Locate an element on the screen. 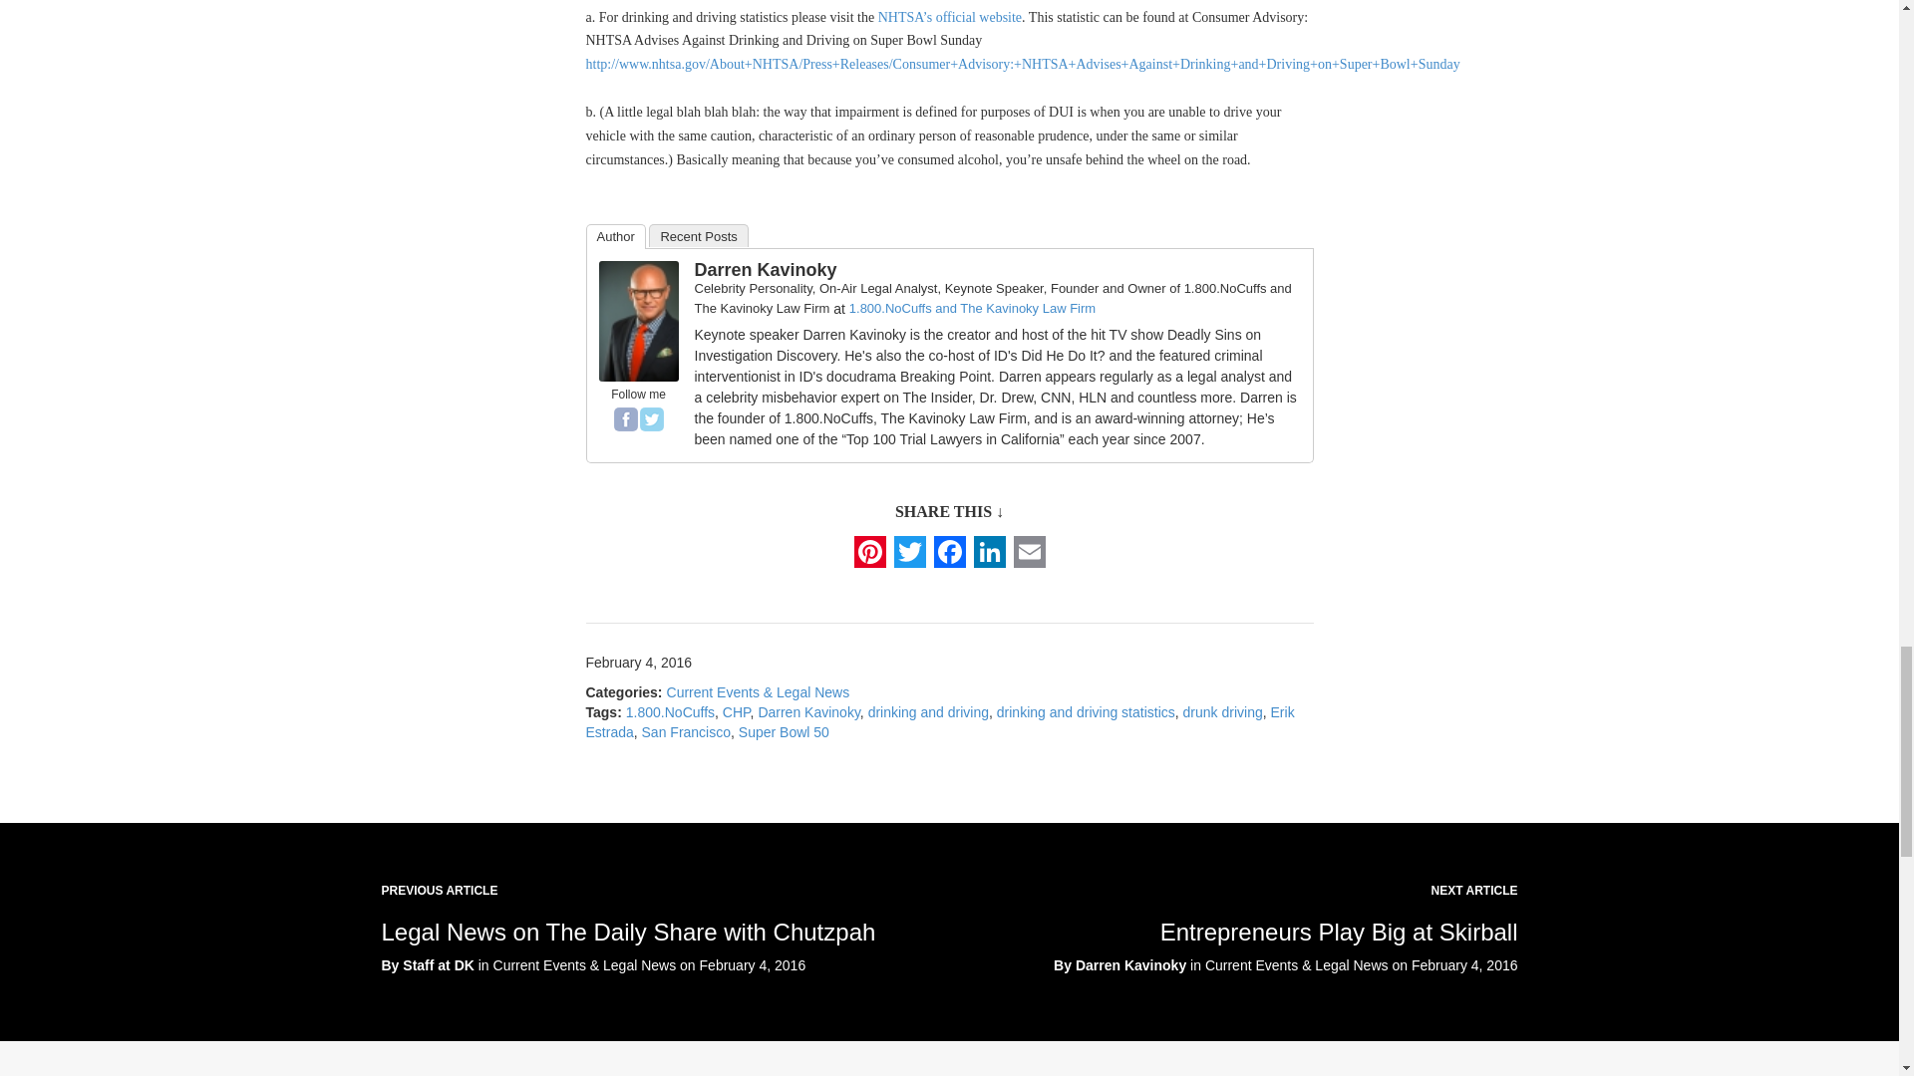  Darren Kavinoky is located at coordinates (637, 320).